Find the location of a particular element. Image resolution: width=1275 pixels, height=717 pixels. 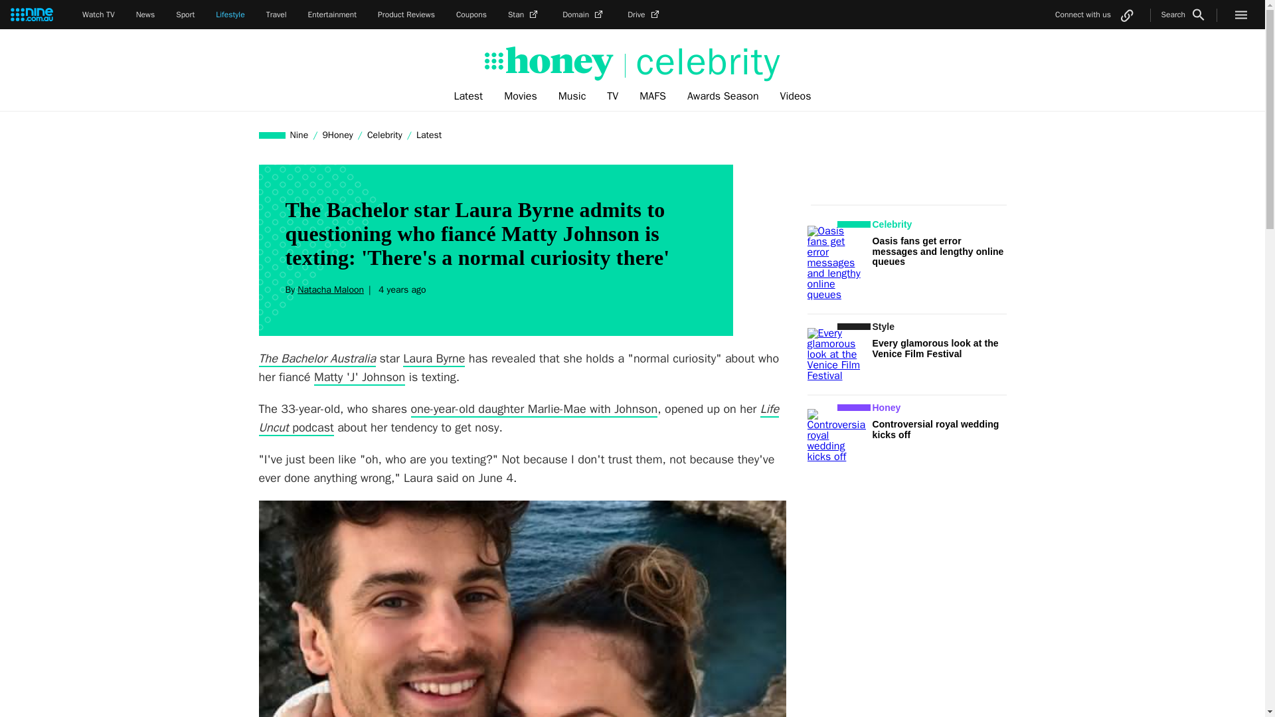

TV is located at coordinates (612, 96).